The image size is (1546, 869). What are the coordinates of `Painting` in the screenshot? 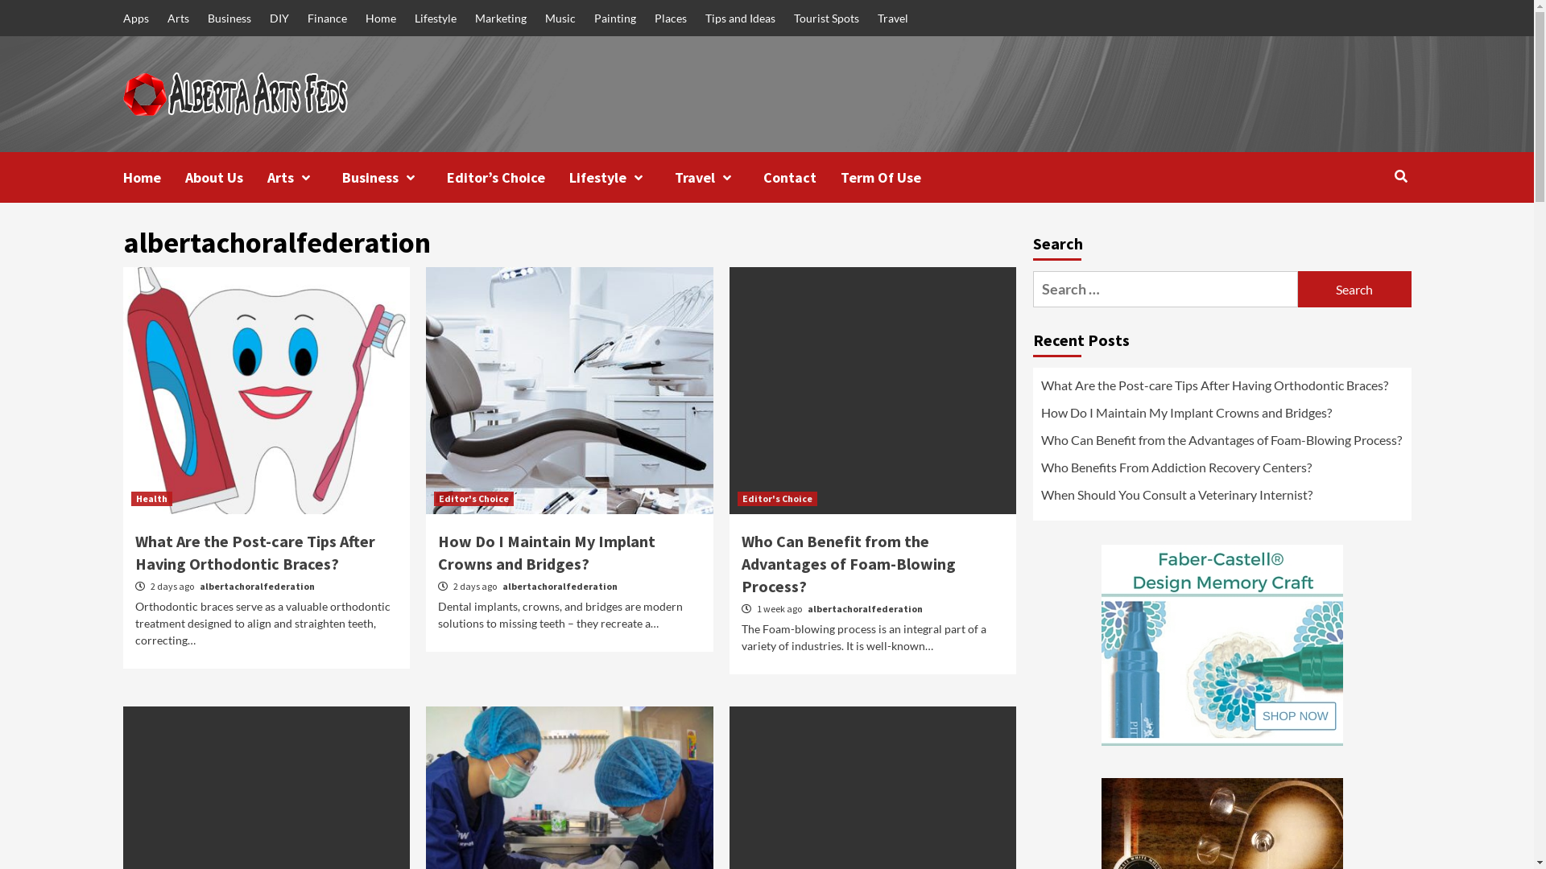 It's located at (615, 18).